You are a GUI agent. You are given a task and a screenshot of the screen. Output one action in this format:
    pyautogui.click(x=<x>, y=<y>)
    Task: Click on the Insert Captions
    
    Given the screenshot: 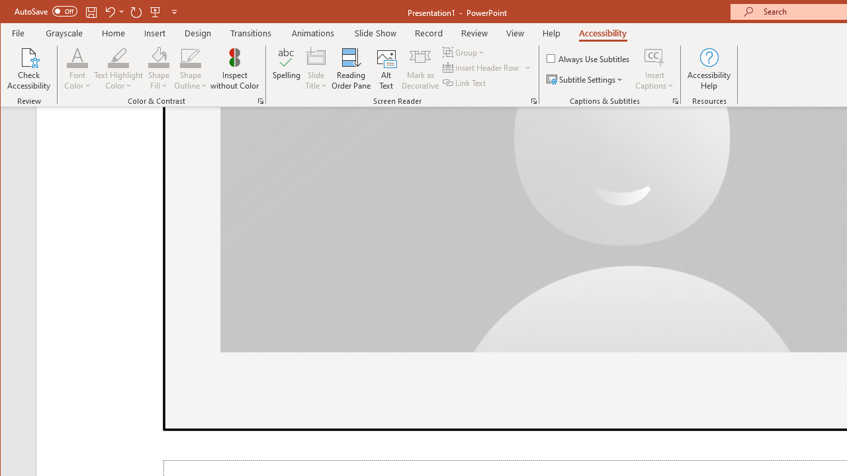 What is the action you would take?
    pyautogui.click(x=654, y=69)
    